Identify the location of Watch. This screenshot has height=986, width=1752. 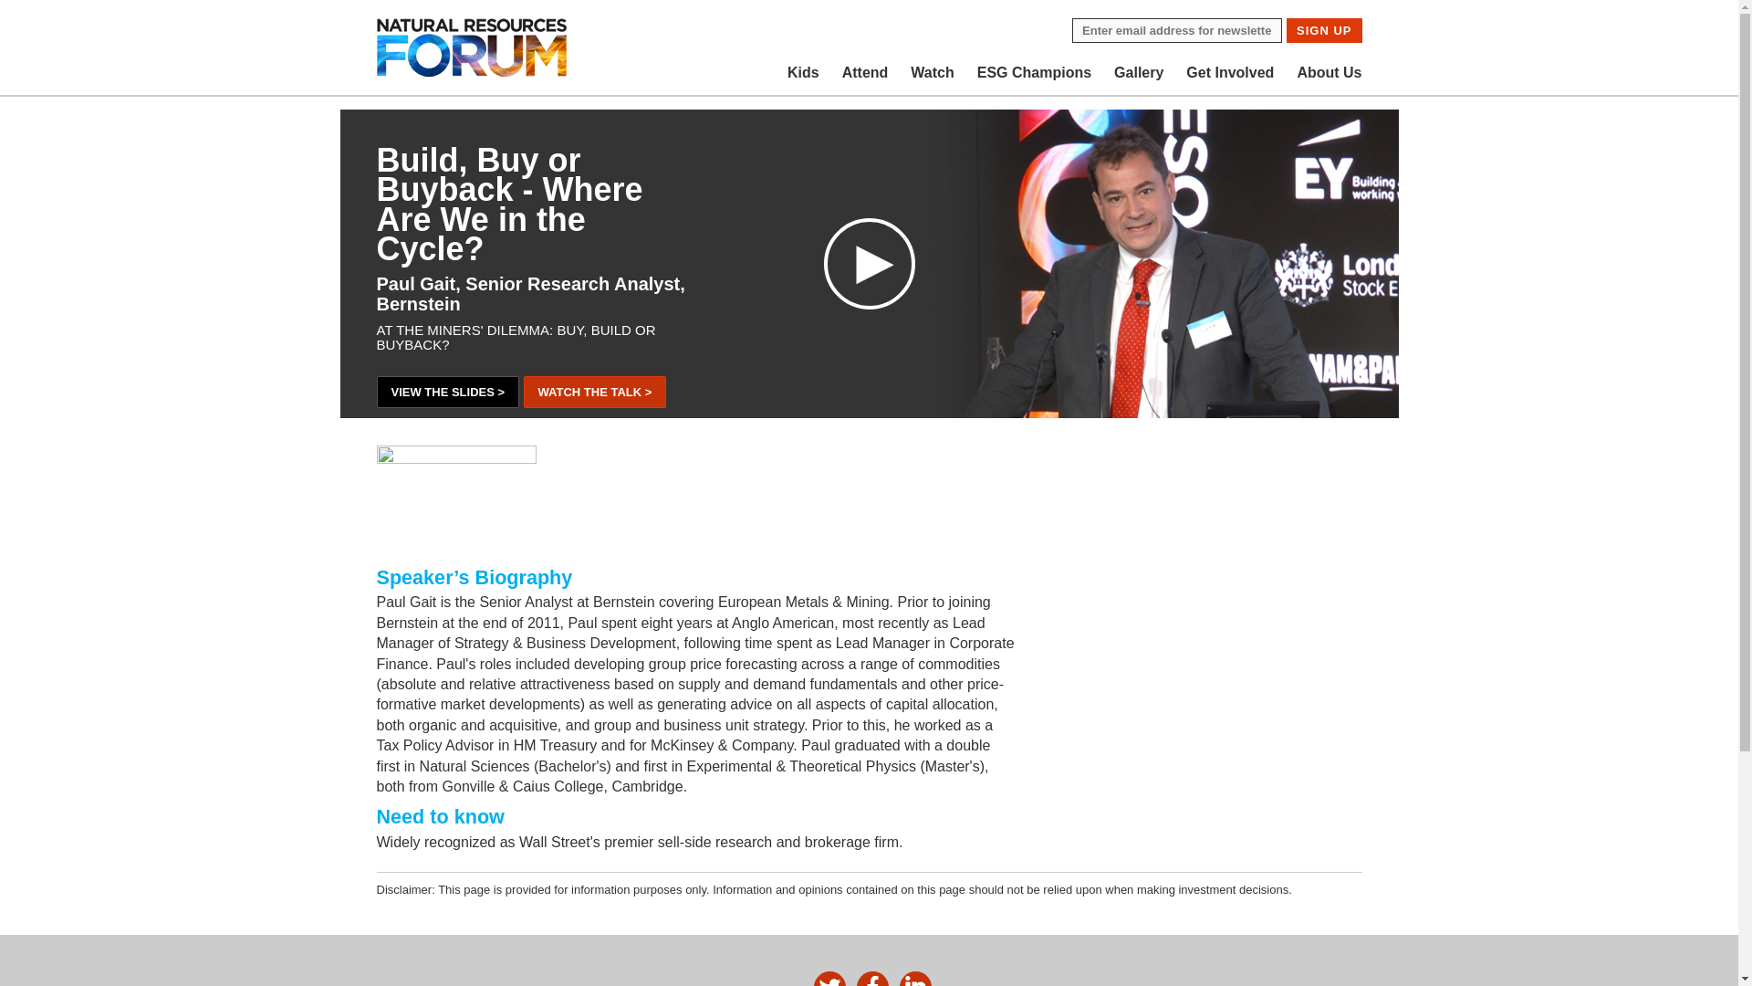
(932, 73).